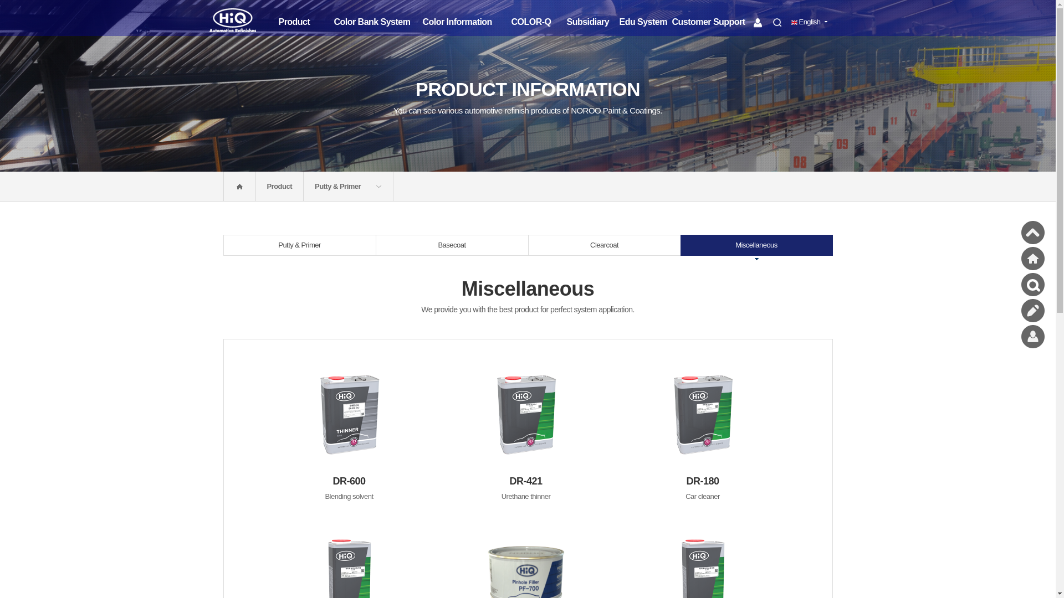 This screenshot has height=598, width=1064. I want to click on Color Bank System, so click(378, 18).